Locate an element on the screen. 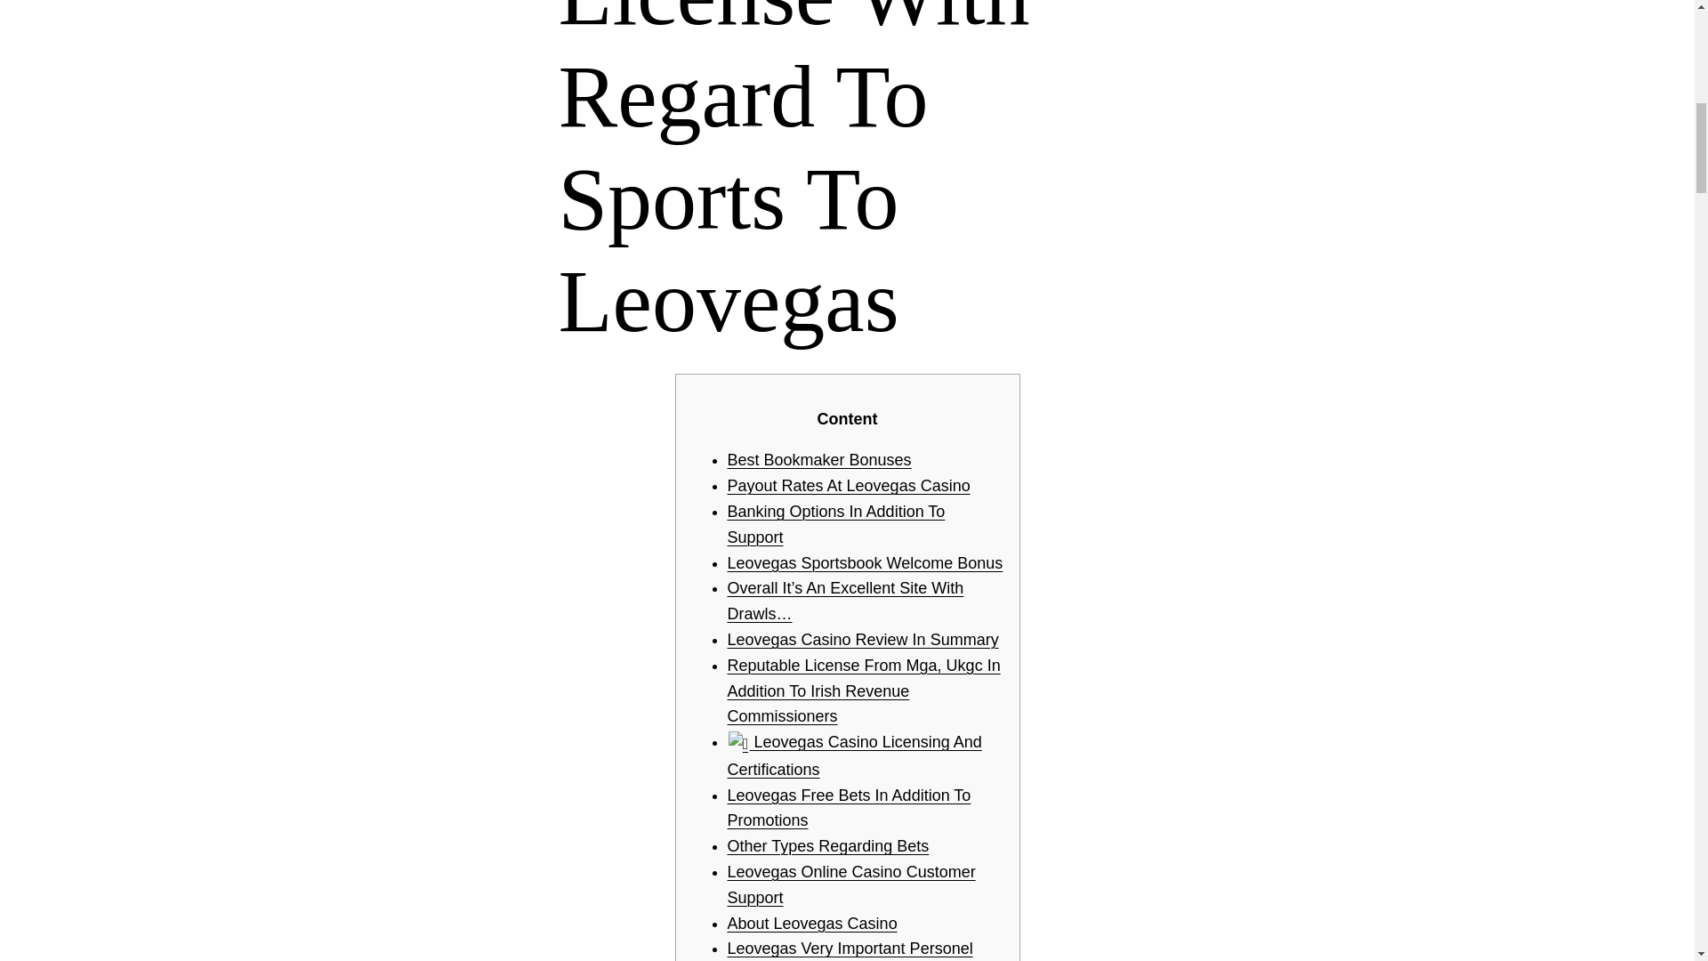  Leovegas Casino Licensing And Certifications is located at coordinates (854, 755).